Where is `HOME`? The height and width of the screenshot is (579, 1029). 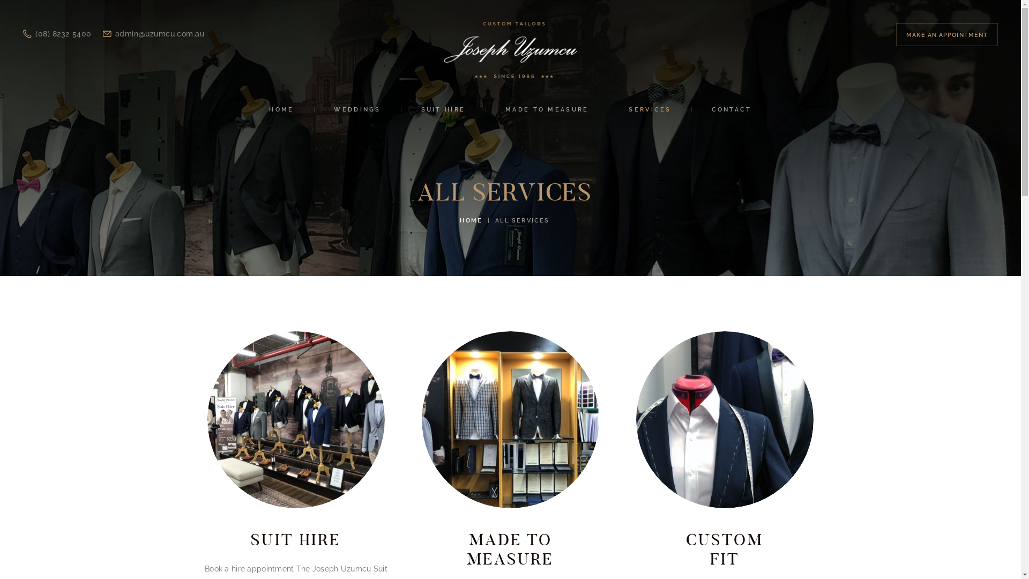 HOME is located at coordinates (471, 221).